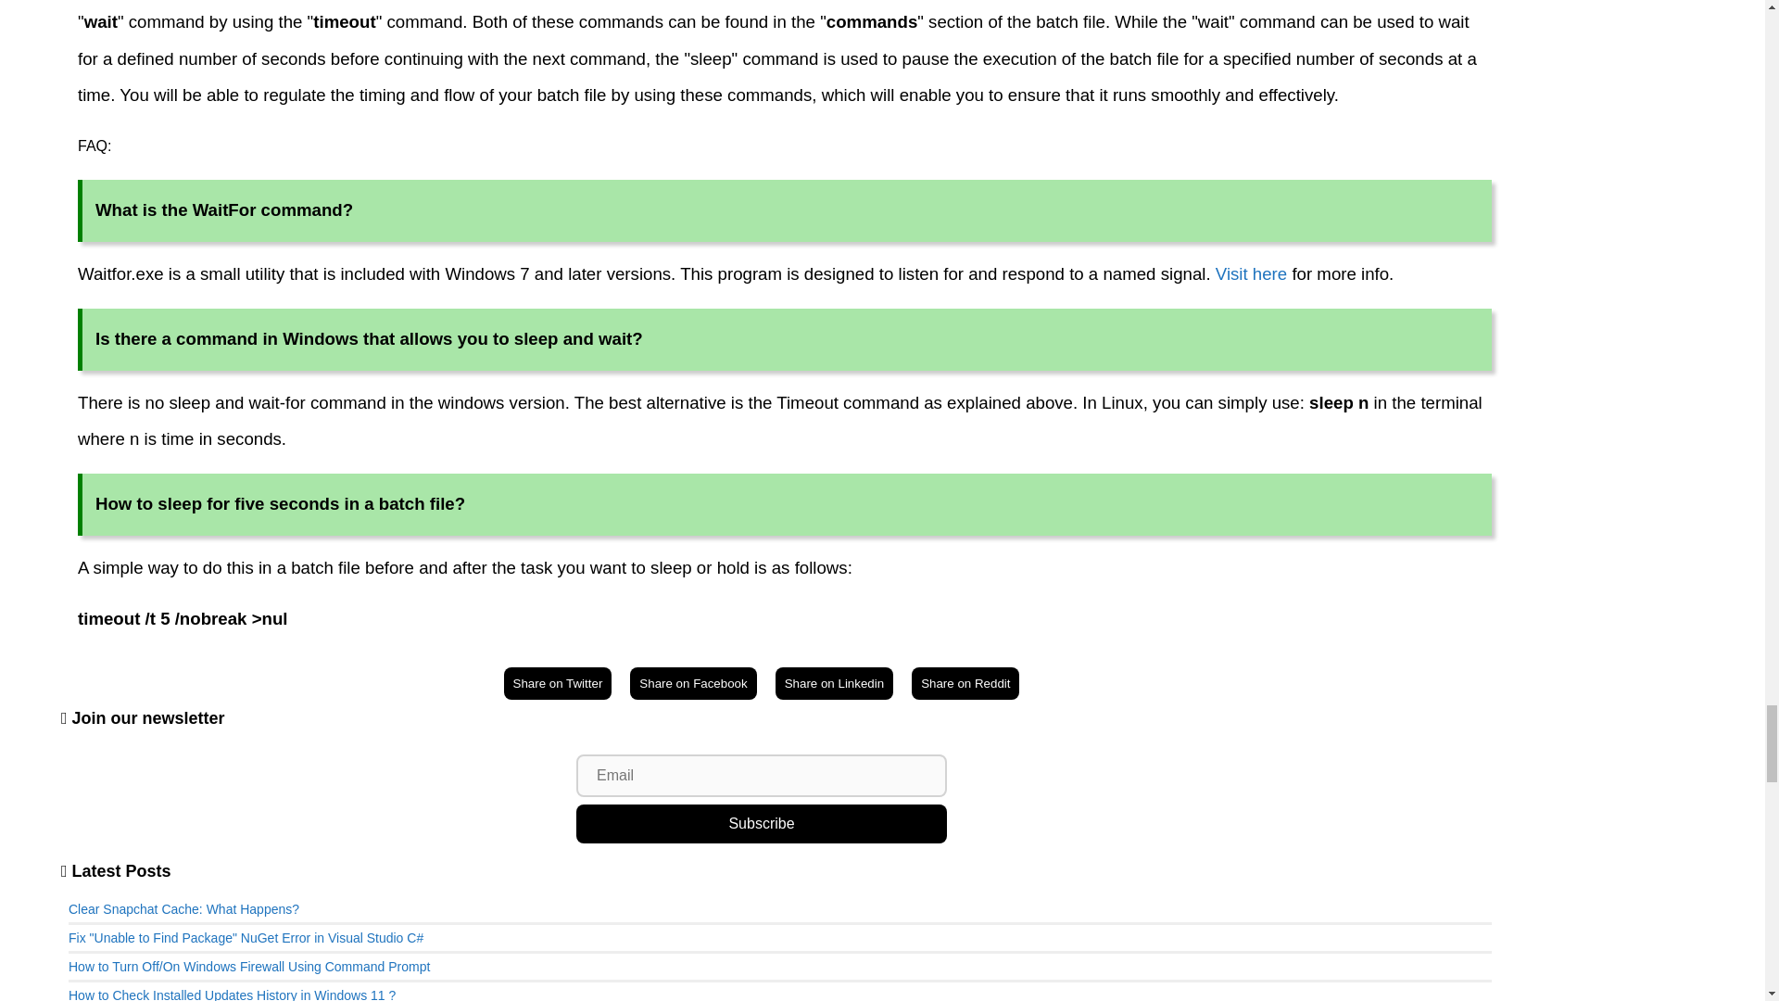 This screenshot has height=1001, width=1779. What do you see at coordinates (762, 824) in the screenshot?
I see `Subscribe` at bounding box center [762, 824].